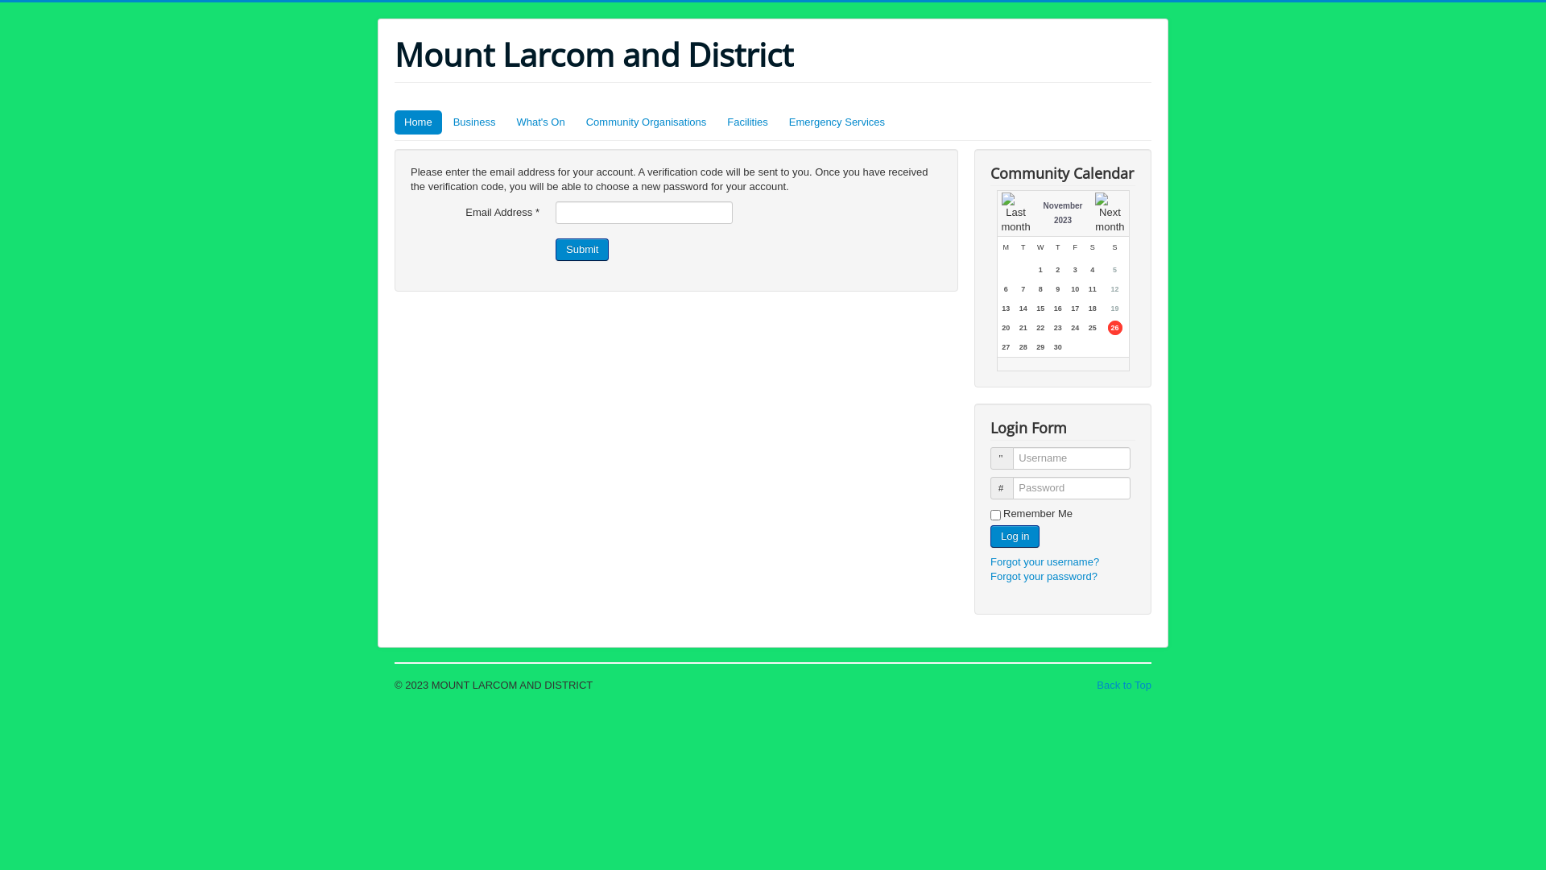  I want to click on Mount Larcom and District, so click(593, 55).